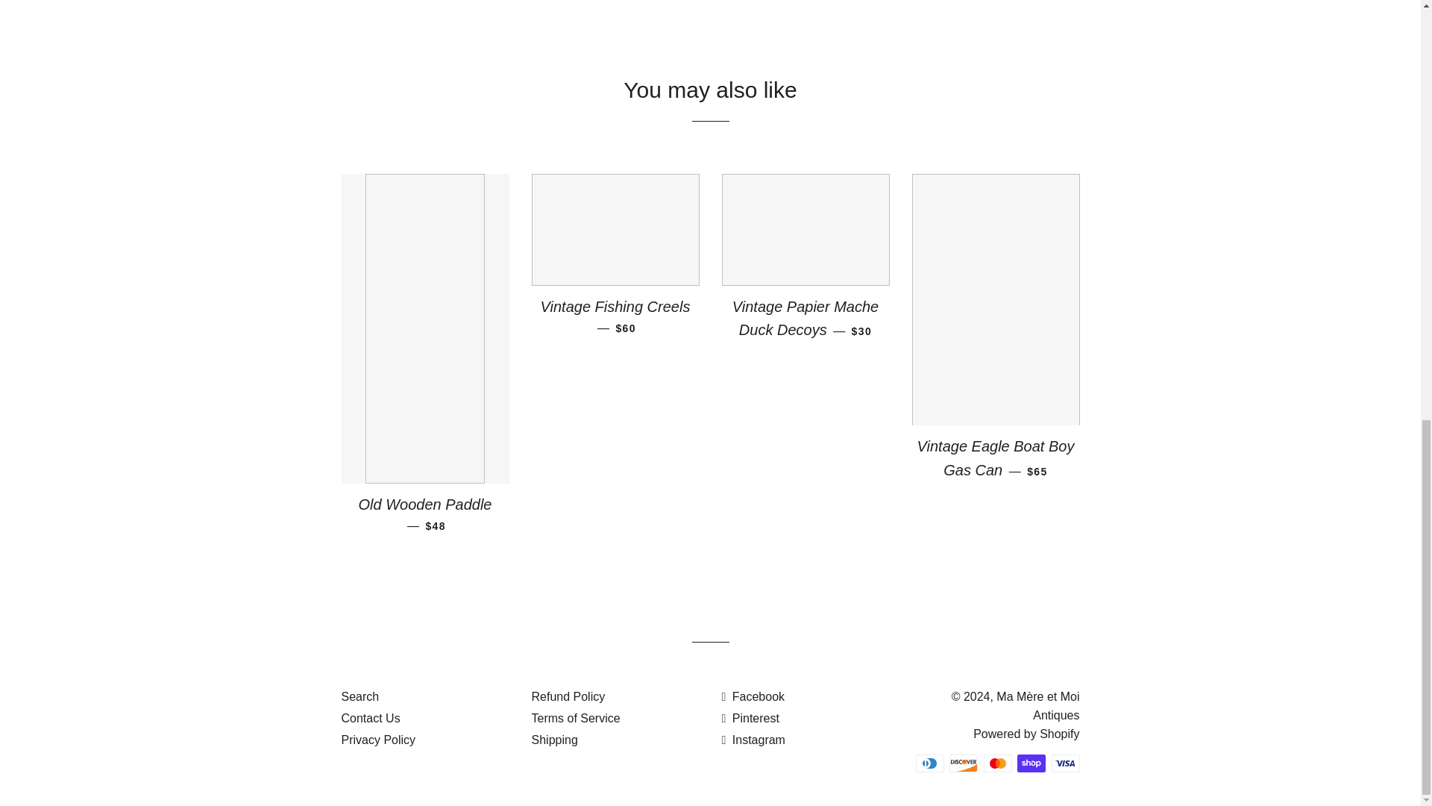  What do you see at coordinates (1031, 763) in the screenshot?
I see `Shop Pay` at bounding box center [1031, 763].